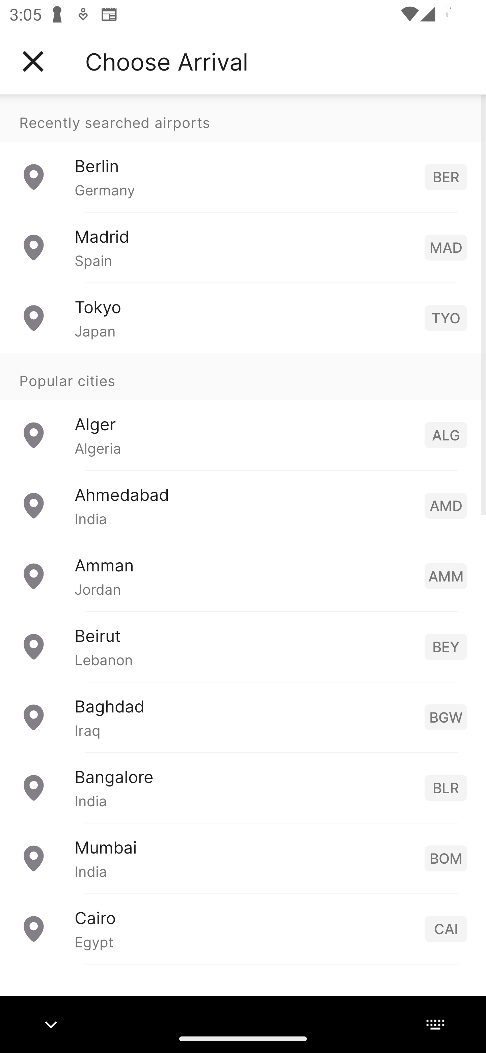 The image size is (486, 1053). I want to click on Cairo Egypt CAI, so click(243, 928).